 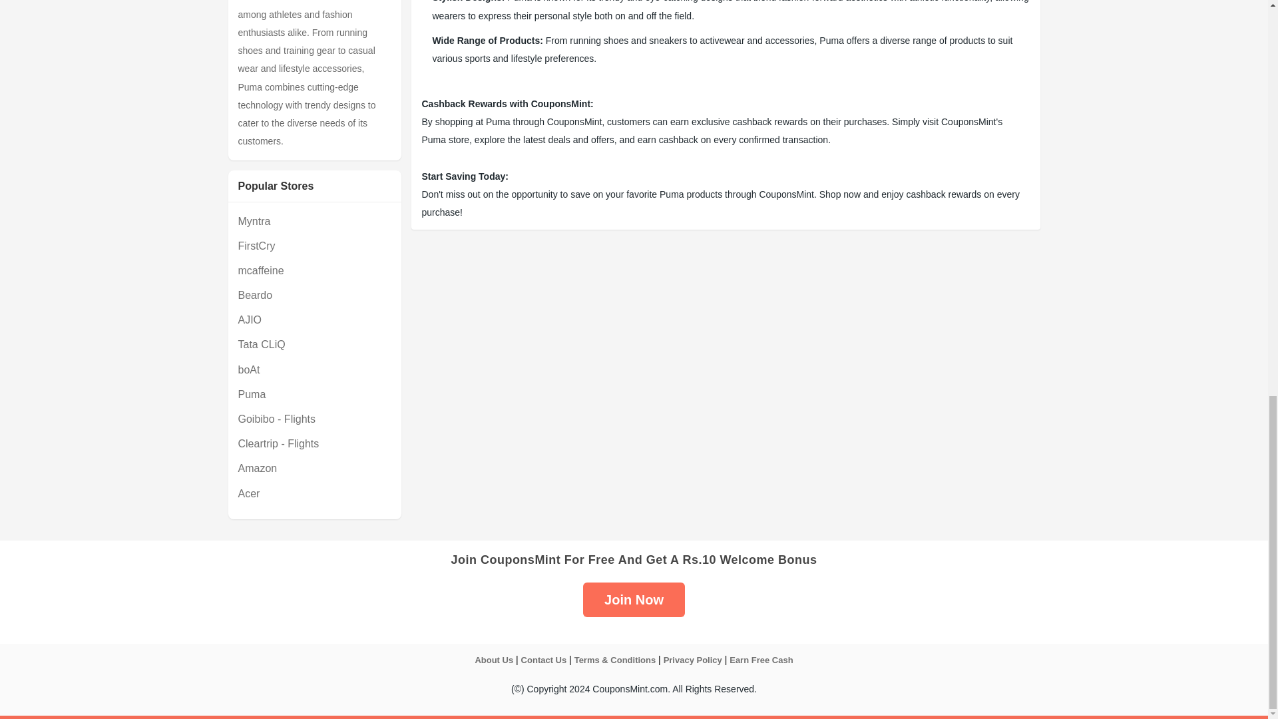 What do you see at coordinates (314, 418) in the screenshot?
I see `Goibibo - Flights` at bounding box center [314, 418].